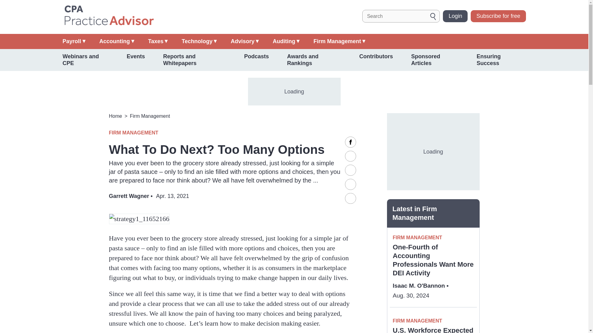 The width and height of the screenshot is (593, 333). Describe the element at coordinates (117, 41) in the screenshot. I see `Accounting` at that location.